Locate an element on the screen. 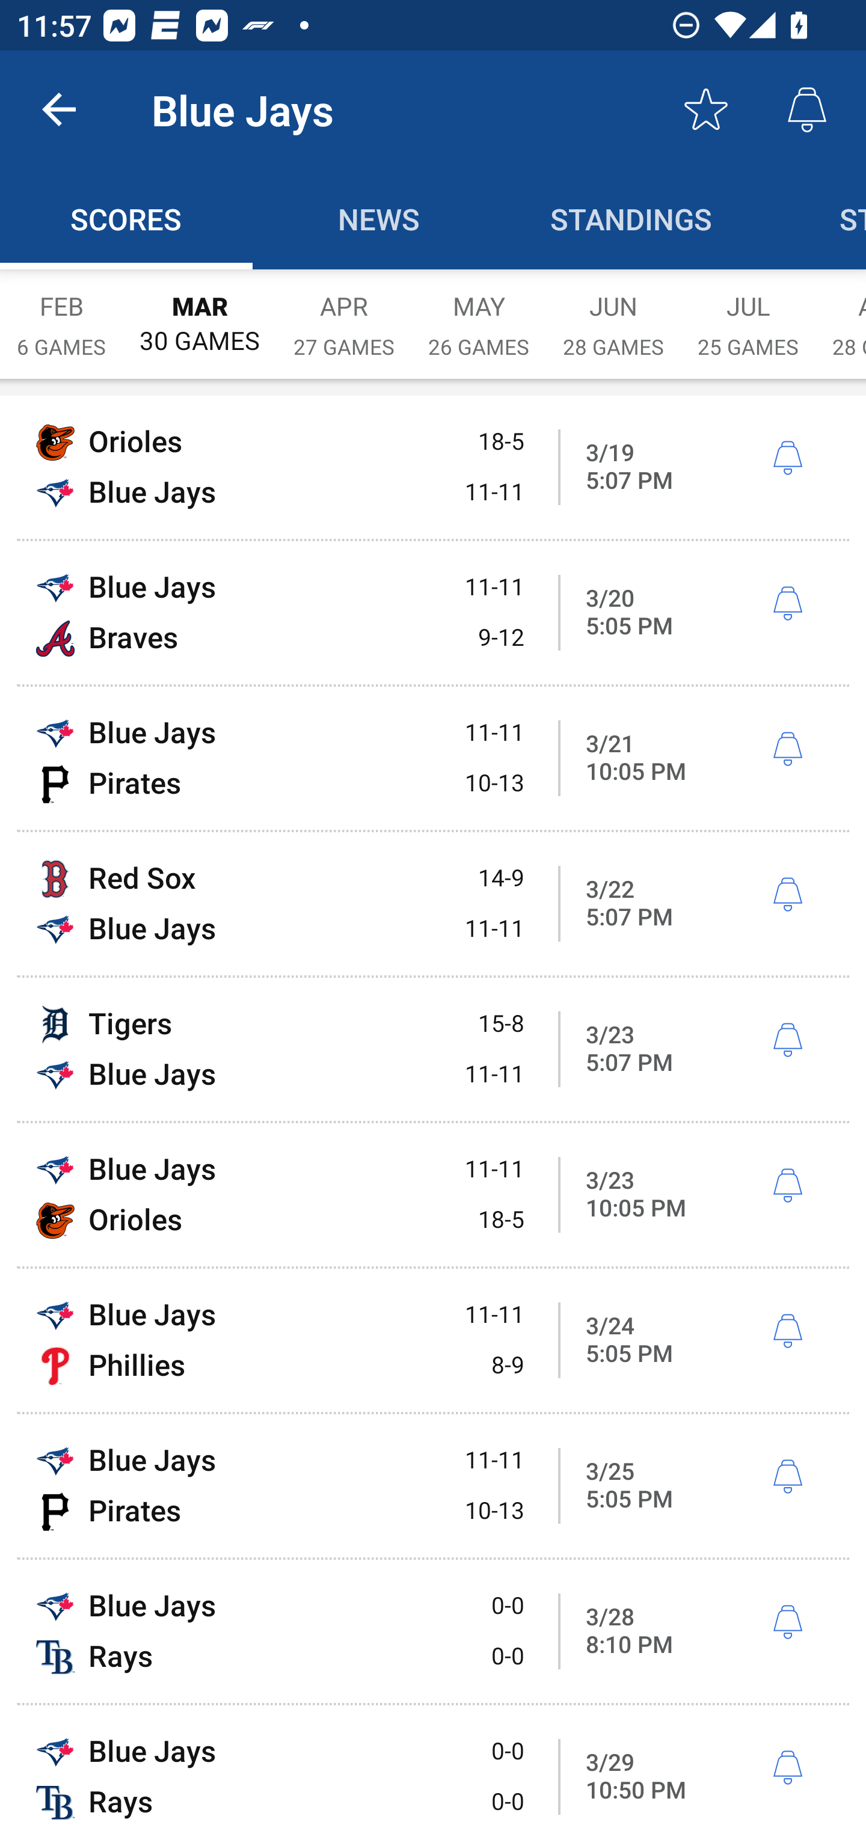  MAR 30 GAMES is located at coordinates (200, 312).